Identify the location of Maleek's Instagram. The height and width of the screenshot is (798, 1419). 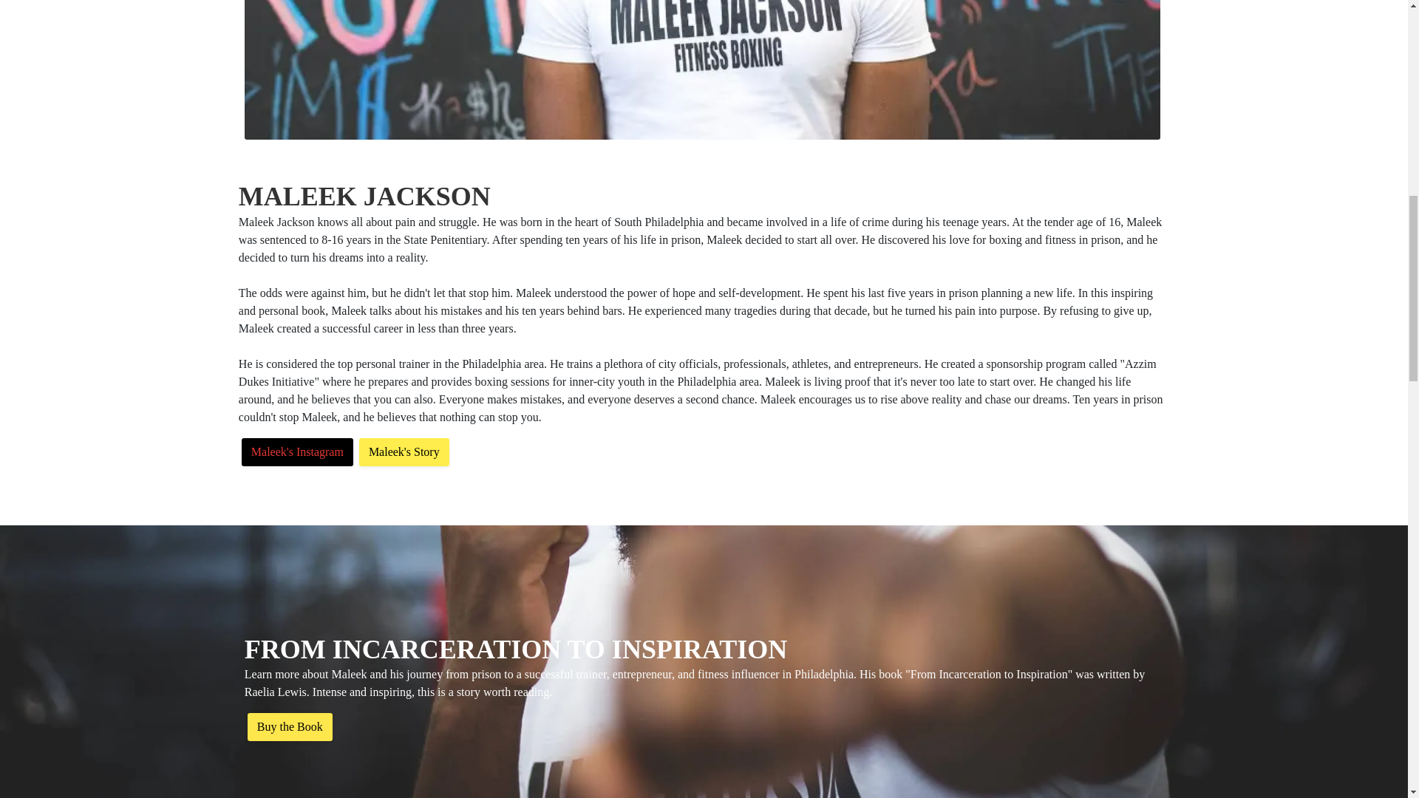
(297, 451).